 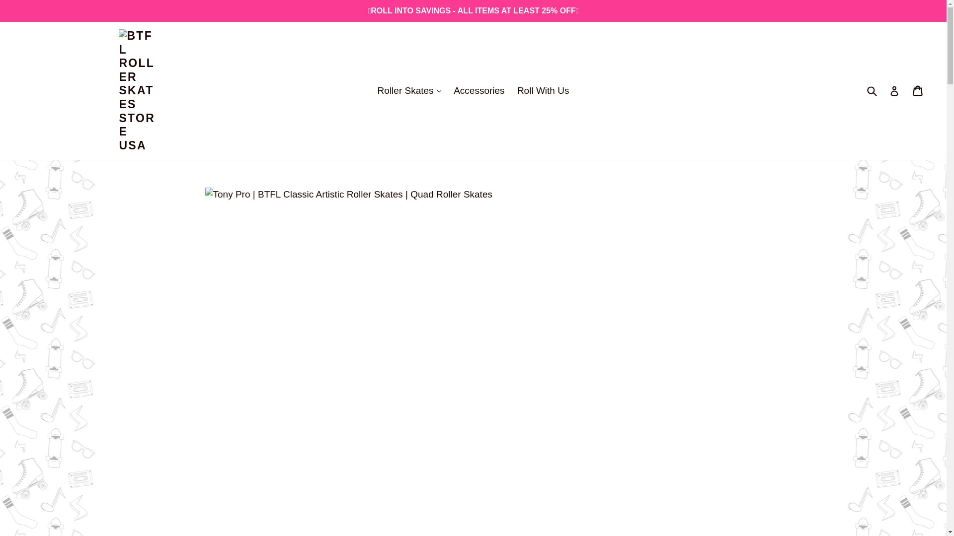 What do you see at coordinates (543, 91) in the screenshot?
I see `Roll With Us` at bounding box center [543, 91].